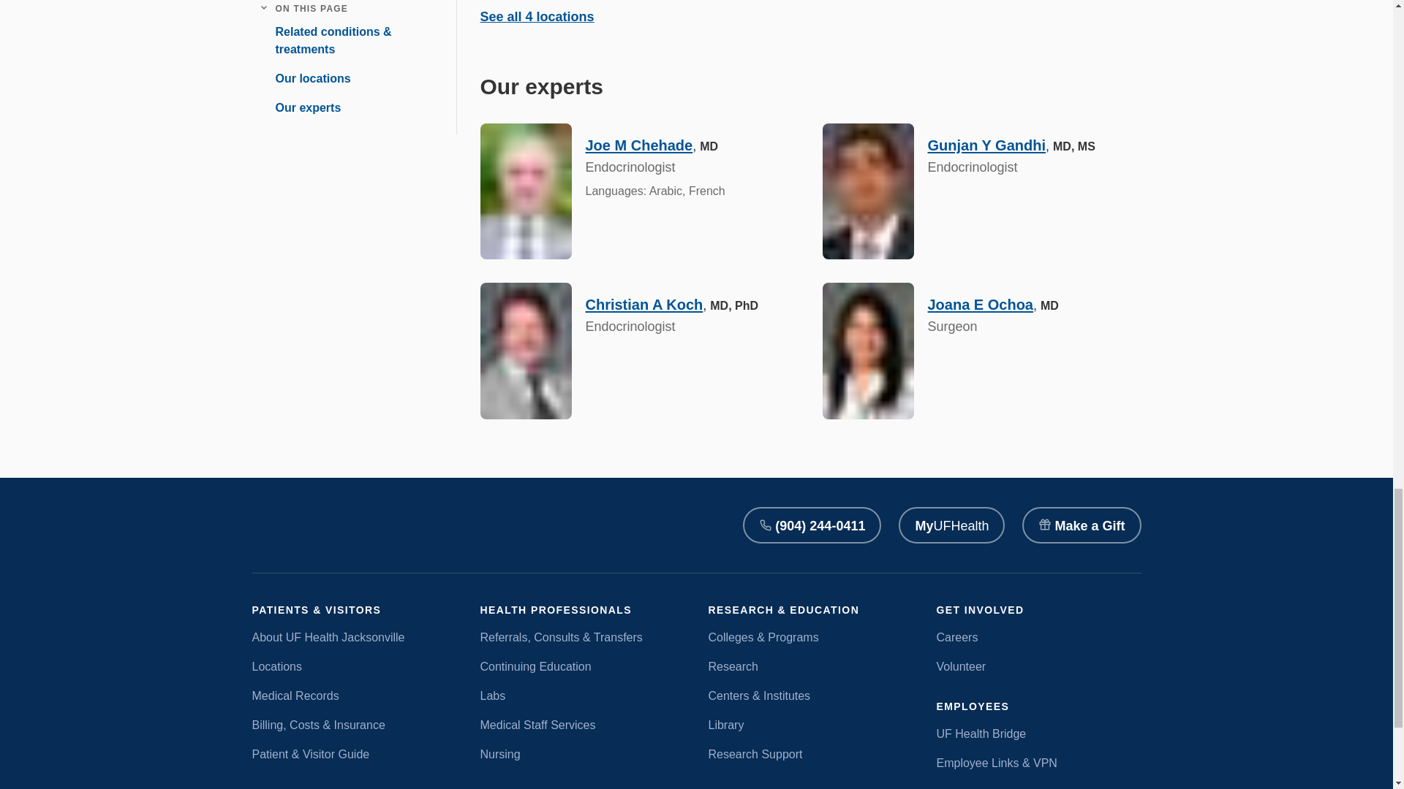 The height and width of the screenshot is (789, 1404). What do you see at coordinates (537, 16) in the screenshot?
I see `See all 4 locations` at bounding box center [537, 16].